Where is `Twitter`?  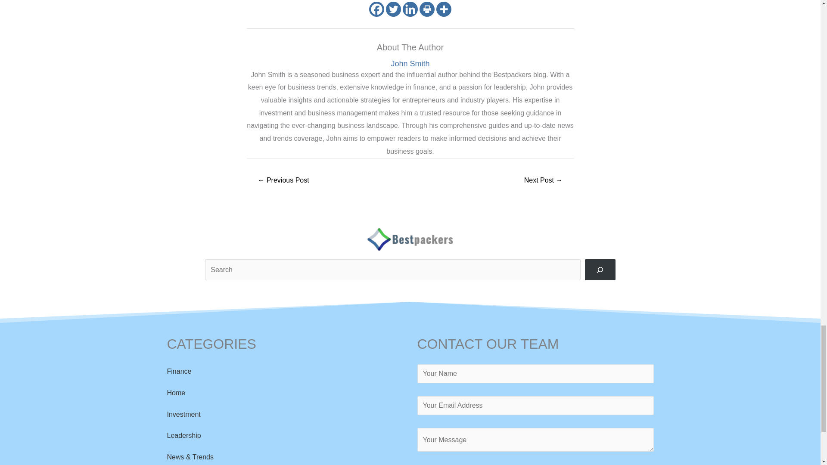
Twitter is located at coordinates (394, 9).